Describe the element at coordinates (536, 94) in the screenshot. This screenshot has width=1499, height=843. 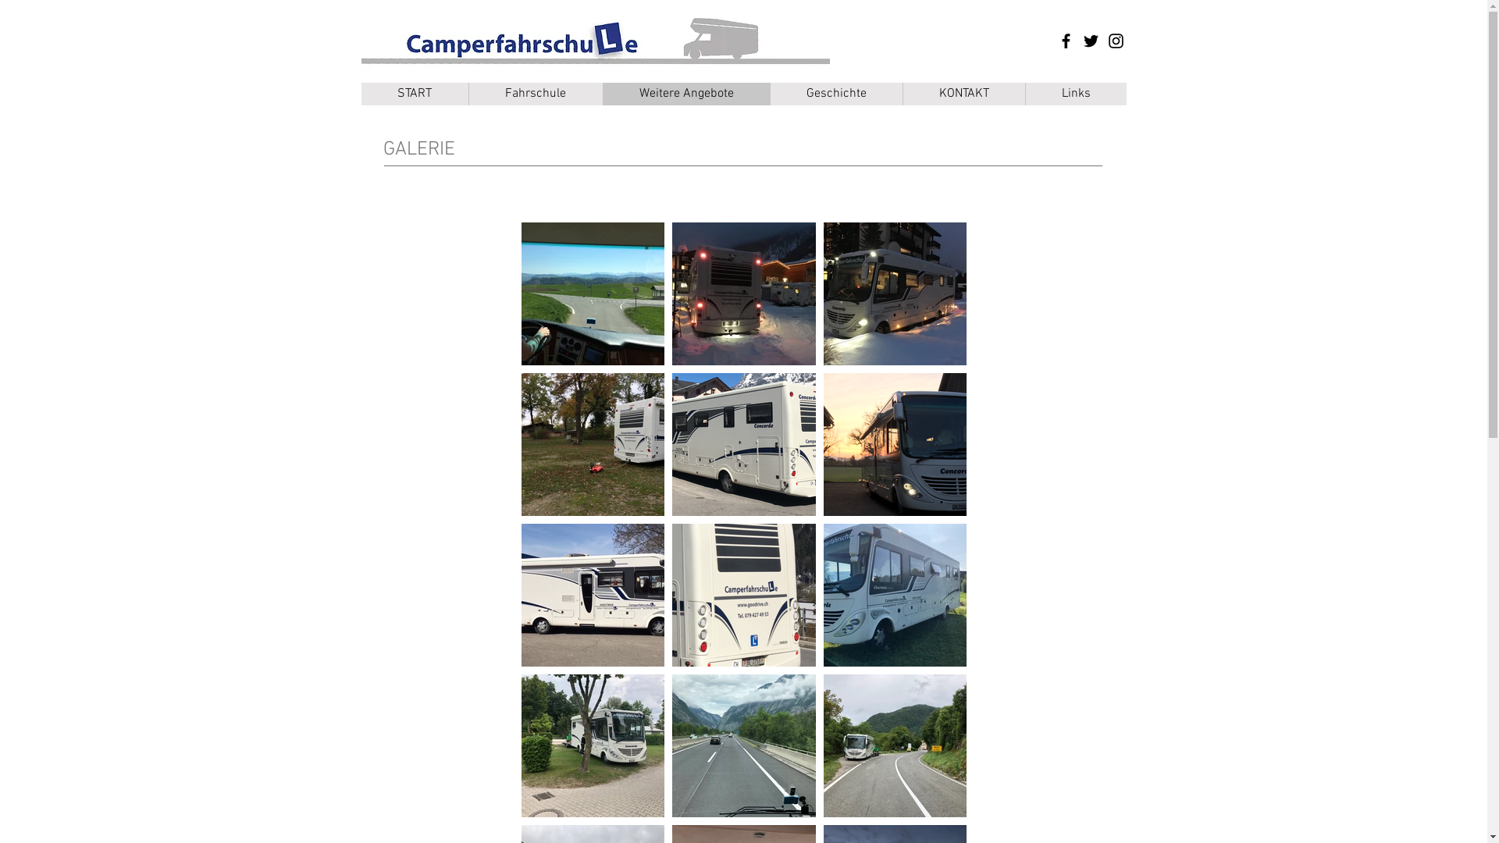
I see `Fahrschule` at that location.